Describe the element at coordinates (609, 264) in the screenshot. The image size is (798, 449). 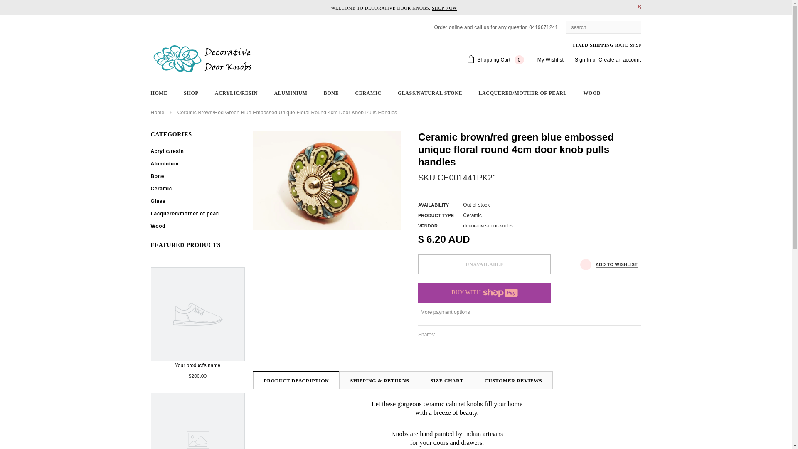
I see `ADD TO WISHLIST` at that location.